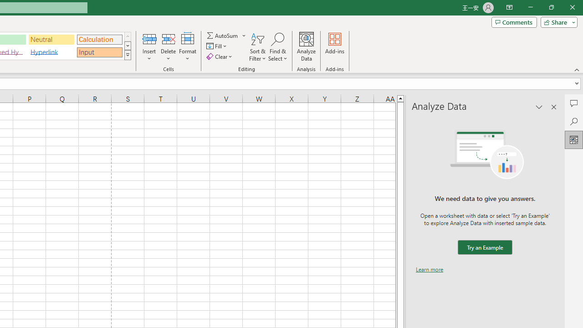  Describe the element at coordinates (278, 46) in the screenshot. I see `Find & Select` at that location.